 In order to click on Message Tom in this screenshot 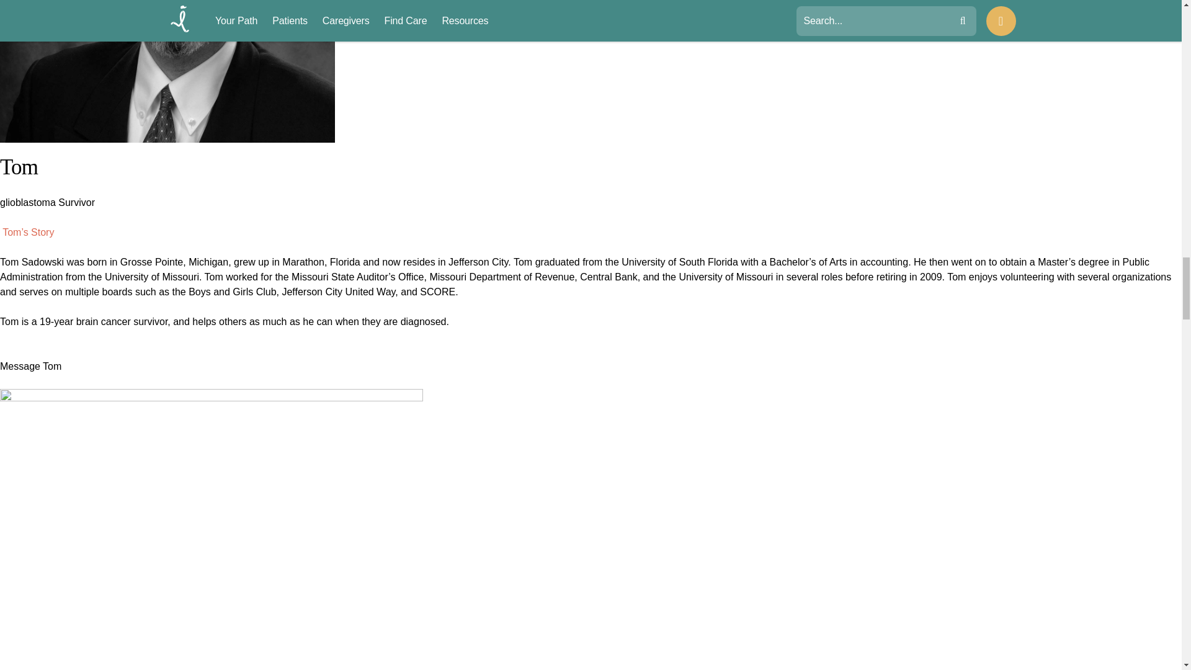, I will do `click(31, 373)`.